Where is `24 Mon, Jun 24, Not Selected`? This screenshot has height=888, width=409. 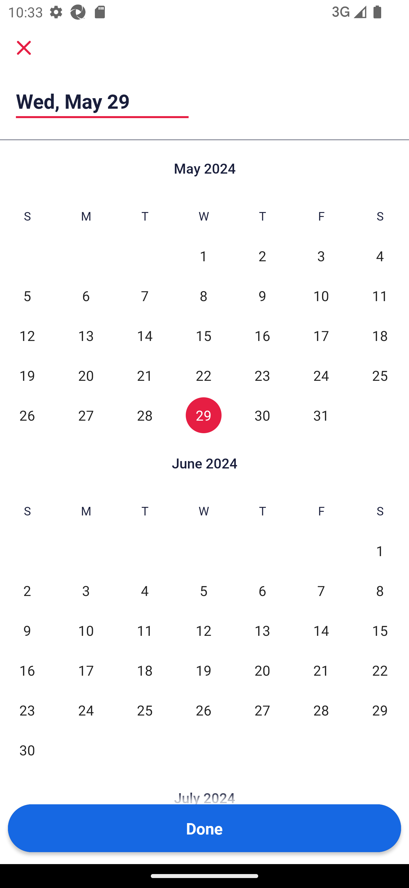
24 Mon, Jun 24, Not Selected is located at coordinates (86, 710).